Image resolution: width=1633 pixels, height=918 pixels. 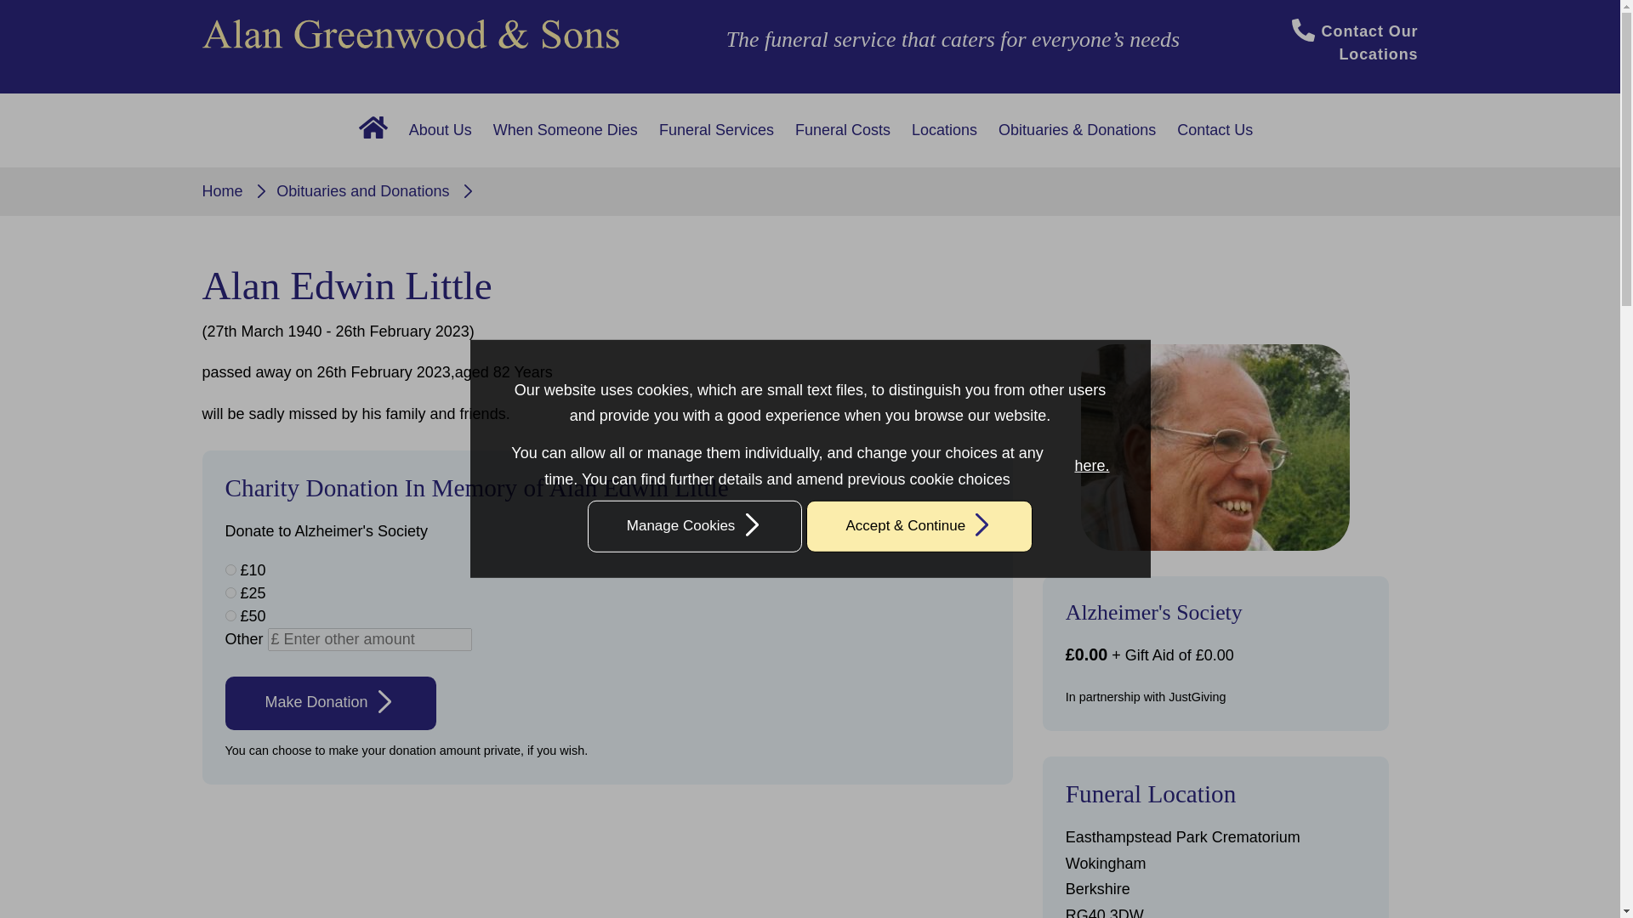 I want to click on When Someone Dies, so click(x=566, y=130).